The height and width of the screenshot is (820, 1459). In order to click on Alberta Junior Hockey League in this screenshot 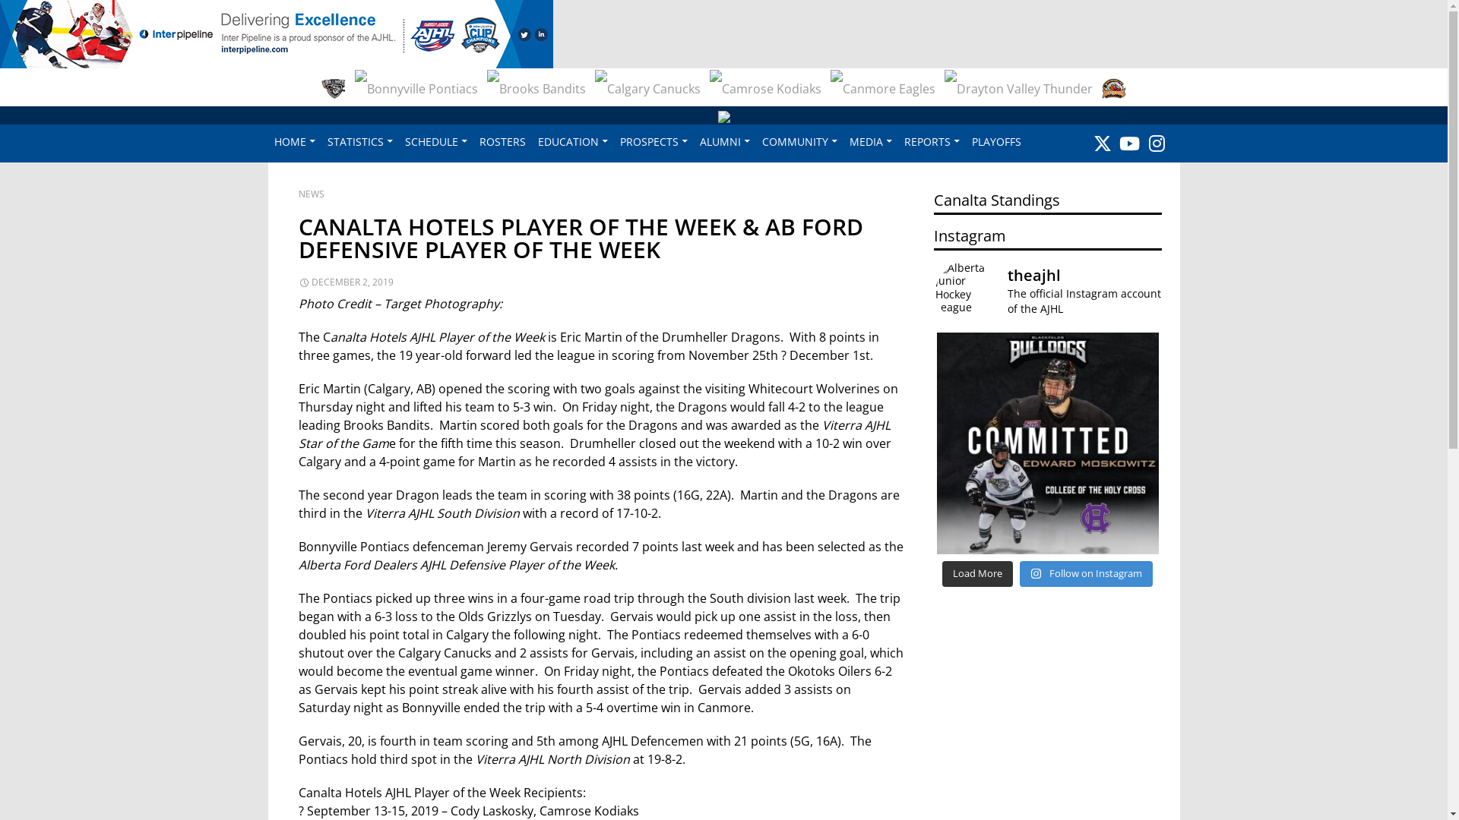, I will do `click(723, 115)`.